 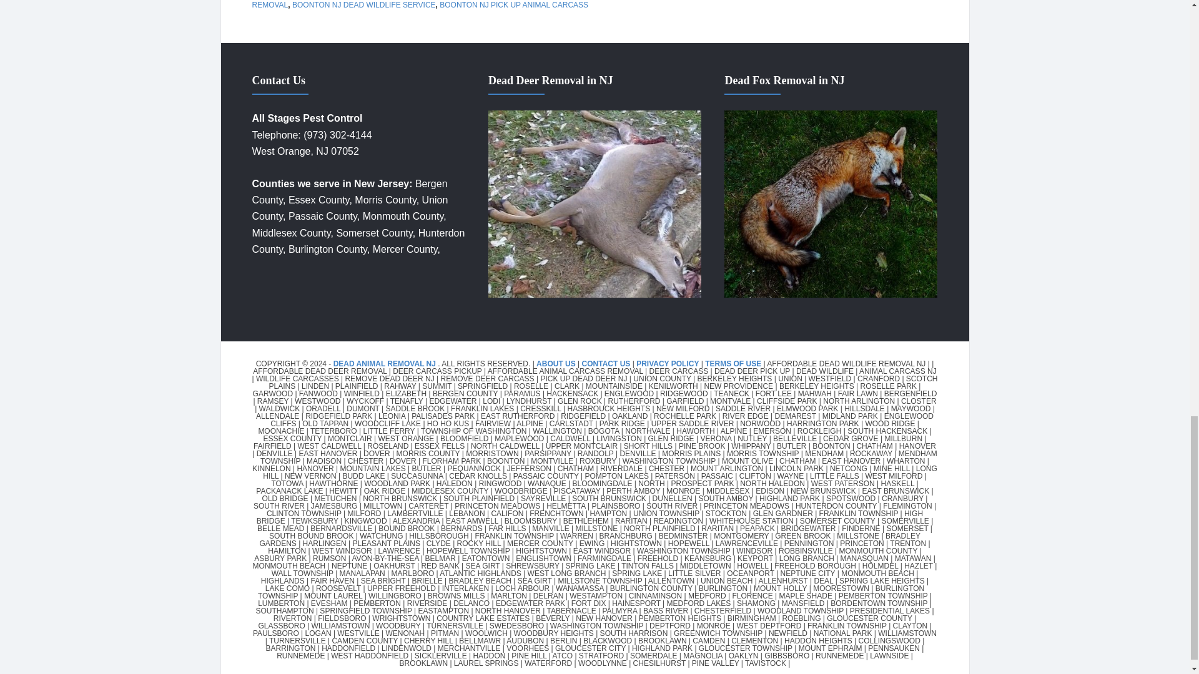 I want to click on CONTACT US, so click(x=606, y=363).